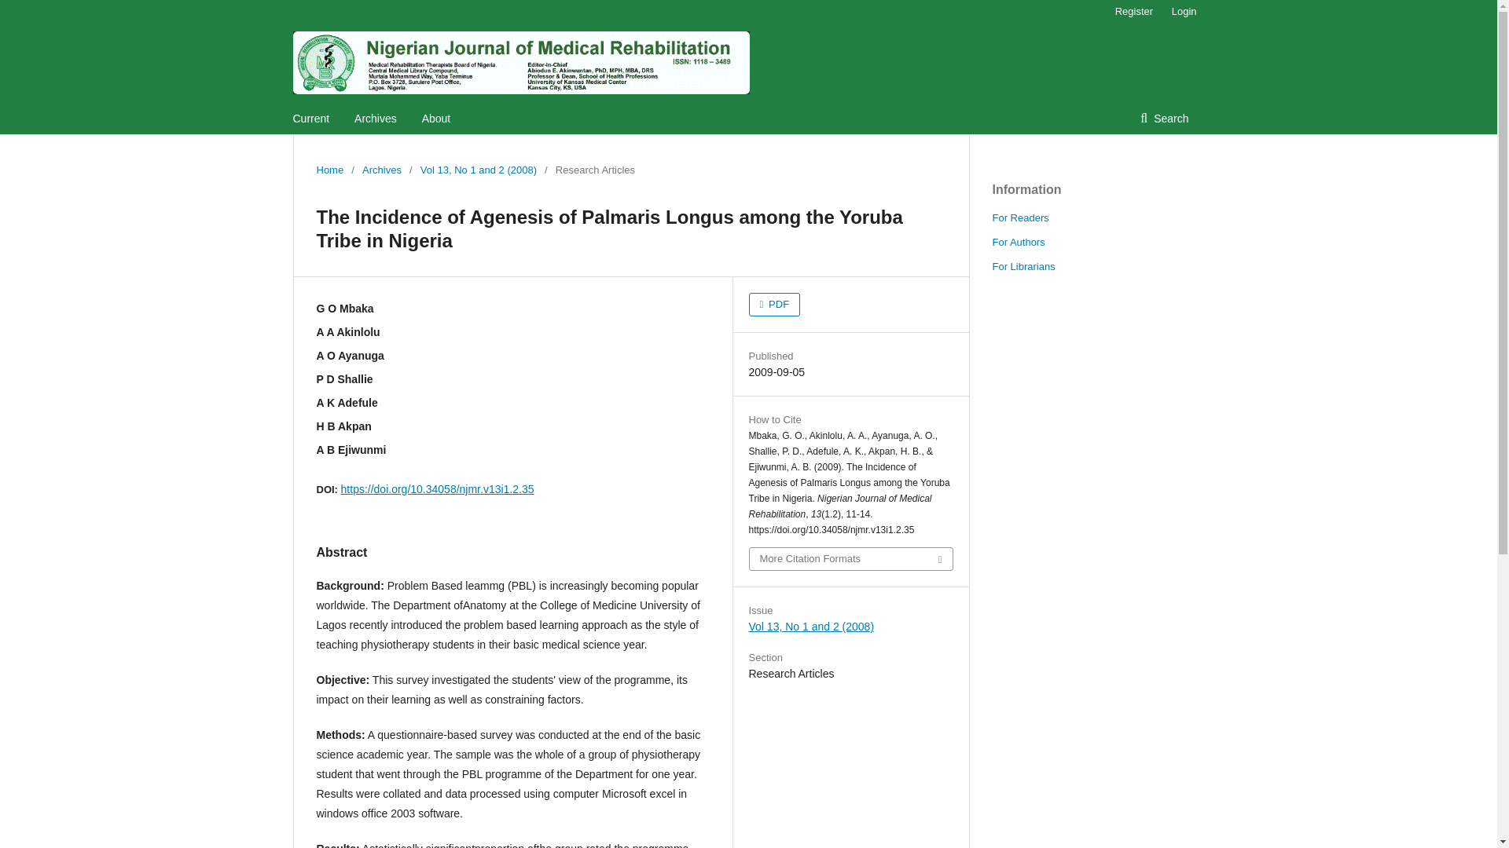 The image size is (1509, 848). Describe the element at coordinates (1017, 242) in the screenshot. I see `For Authors` at that location.